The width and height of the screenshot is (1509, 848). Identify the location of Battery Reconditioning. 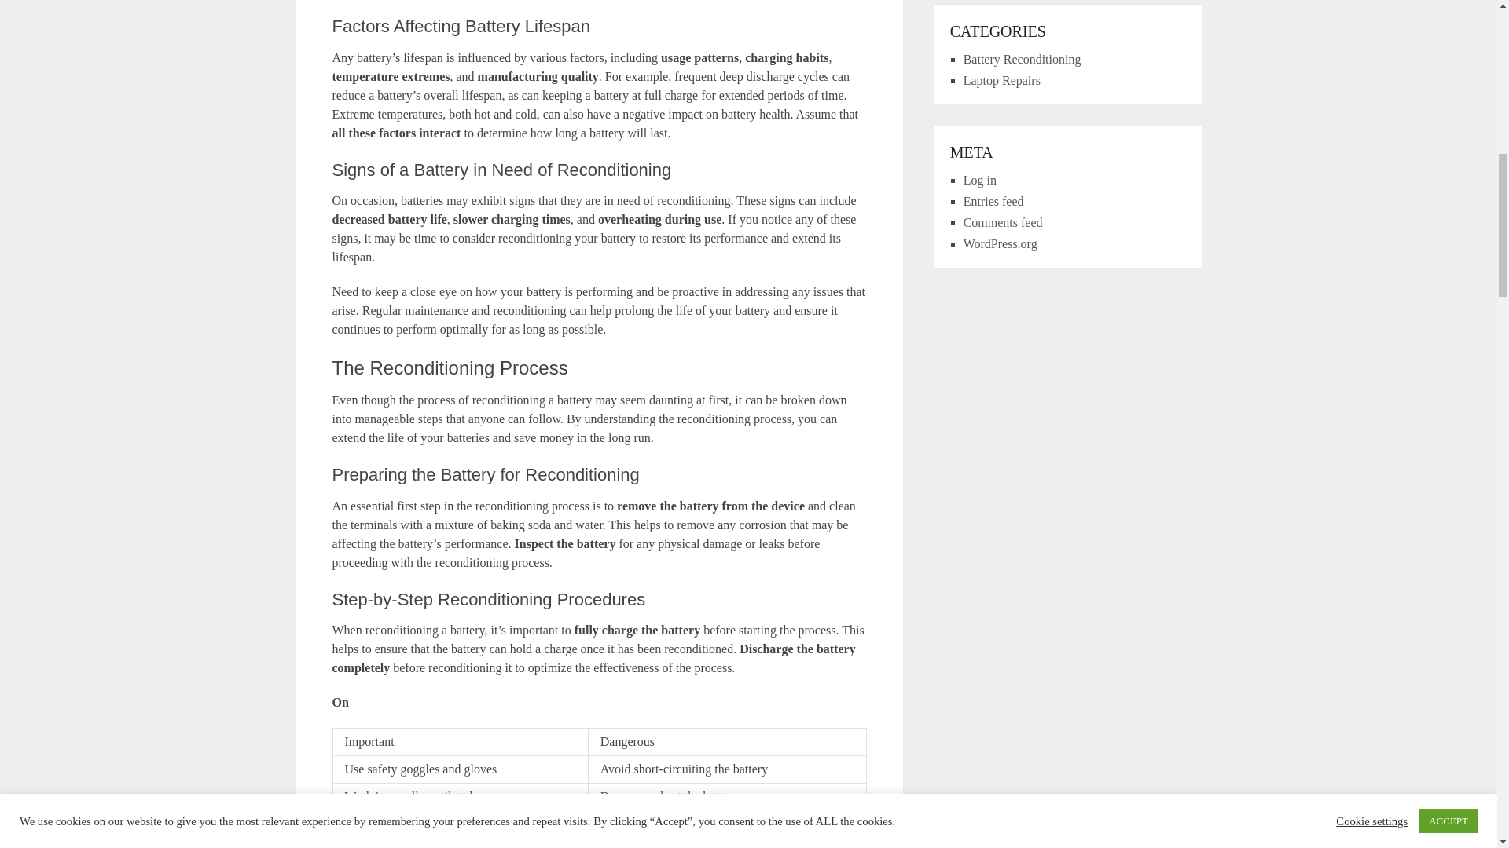
(1023, 59).